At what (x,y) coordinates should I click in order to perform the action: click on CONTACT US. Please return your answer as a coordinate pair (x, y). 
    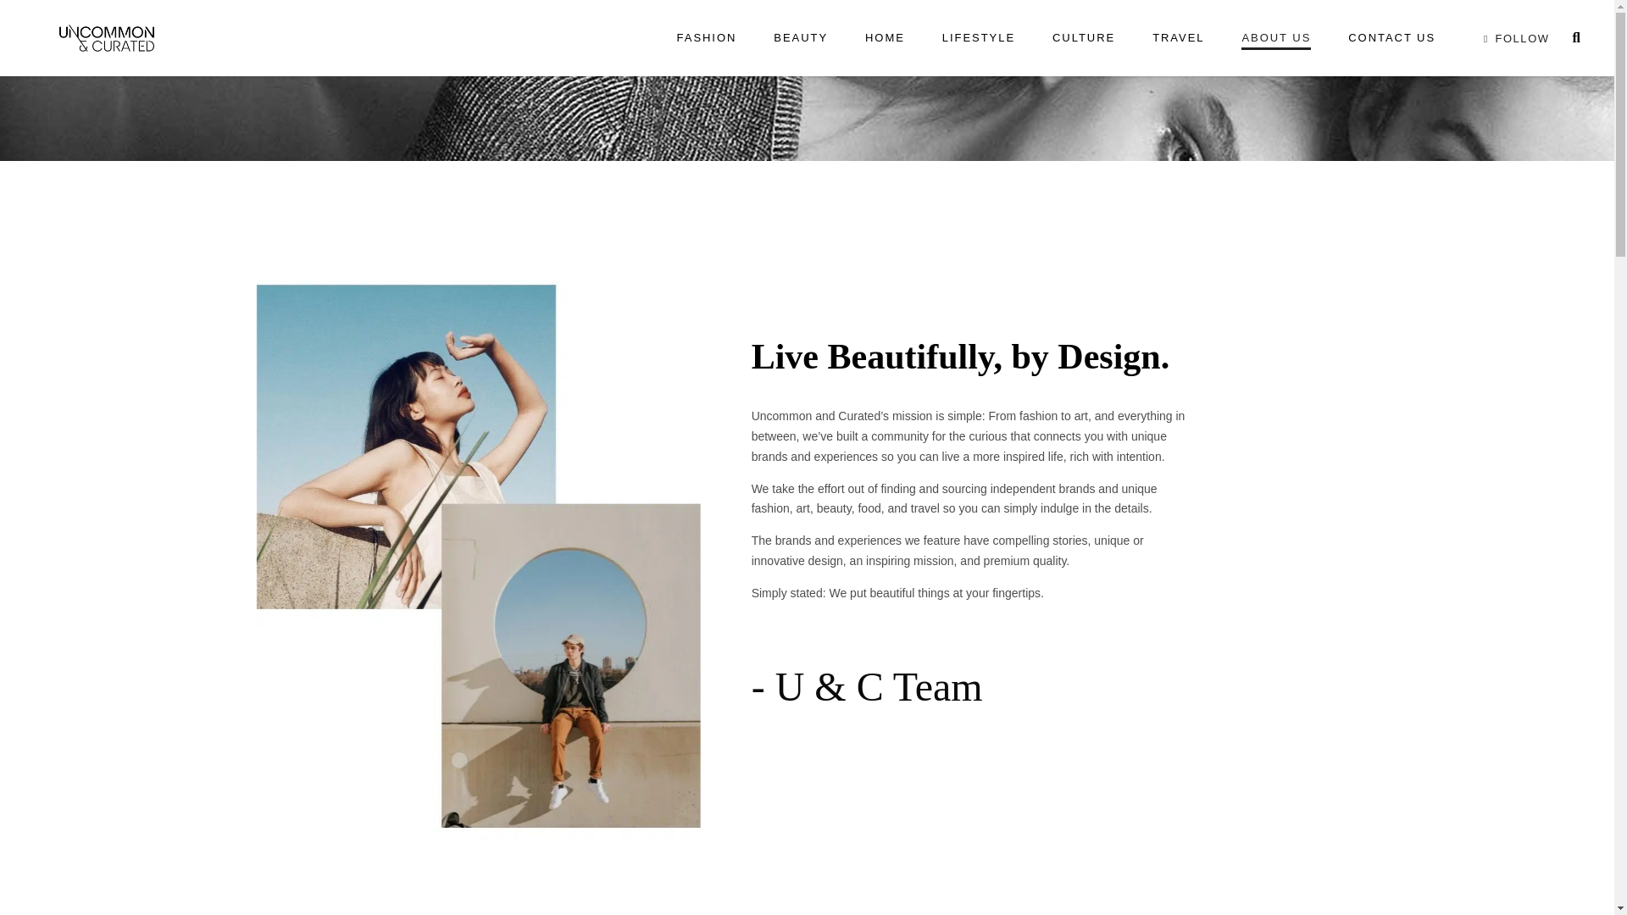
    Looking at the image, I should click on (1391, 37).